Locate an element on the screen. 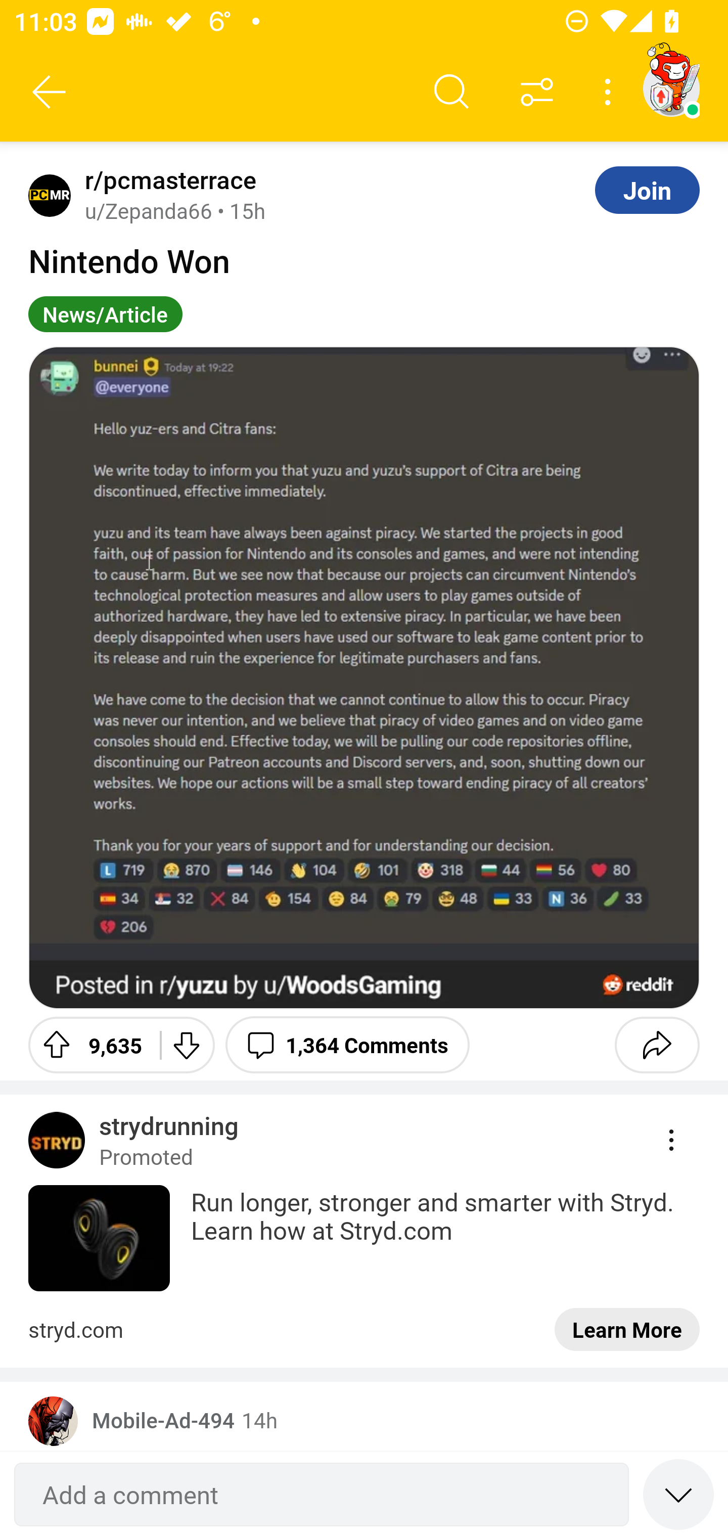 This screenshot has width=728, height=1537. u/Zepanda66 is located at coordinates (149, 210).